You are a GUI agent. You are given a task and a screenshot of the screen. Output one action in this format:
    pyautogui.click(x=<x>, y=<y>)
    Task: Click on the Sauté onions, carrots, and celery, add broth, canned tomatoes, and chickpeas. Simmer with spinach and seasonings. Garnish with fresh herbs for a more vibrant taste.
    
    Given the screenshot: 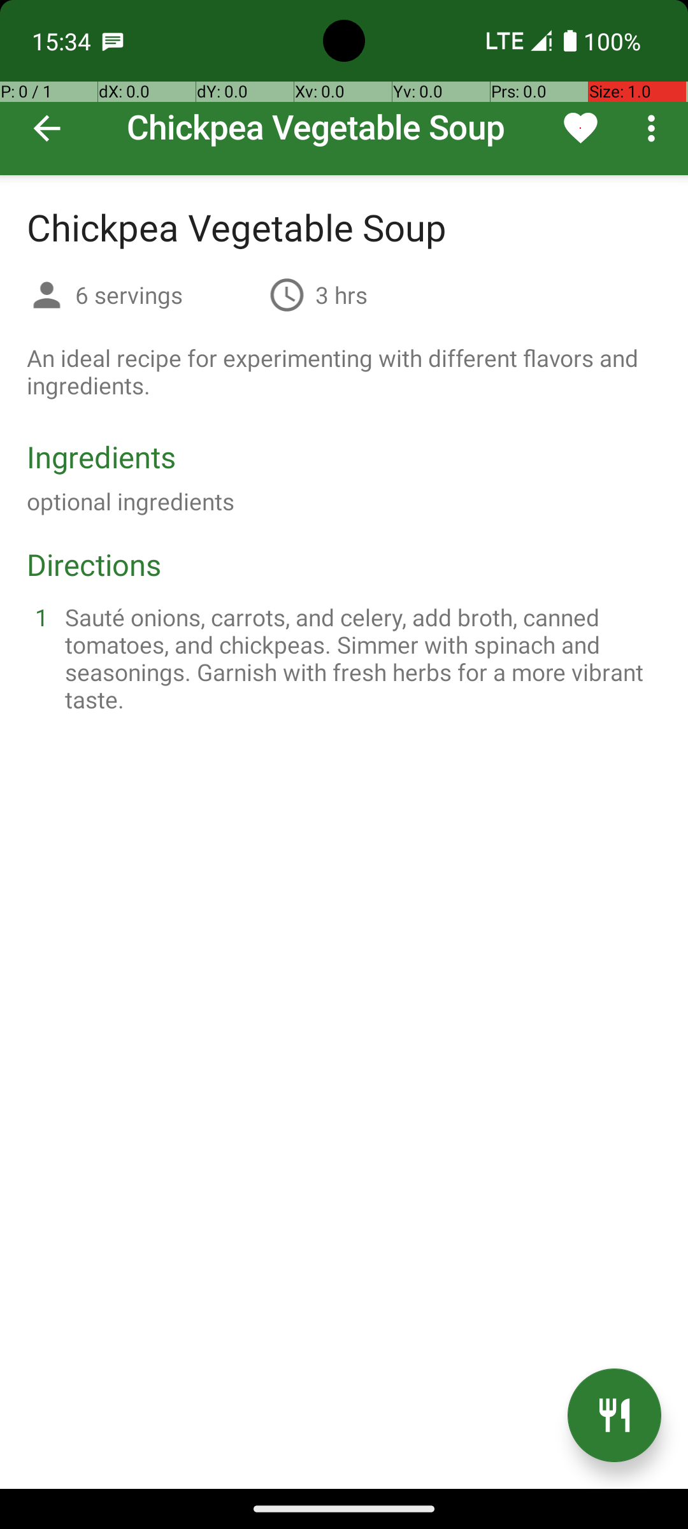 What is the action you would take?
    pyautogui.click(x=359, y=658)
    